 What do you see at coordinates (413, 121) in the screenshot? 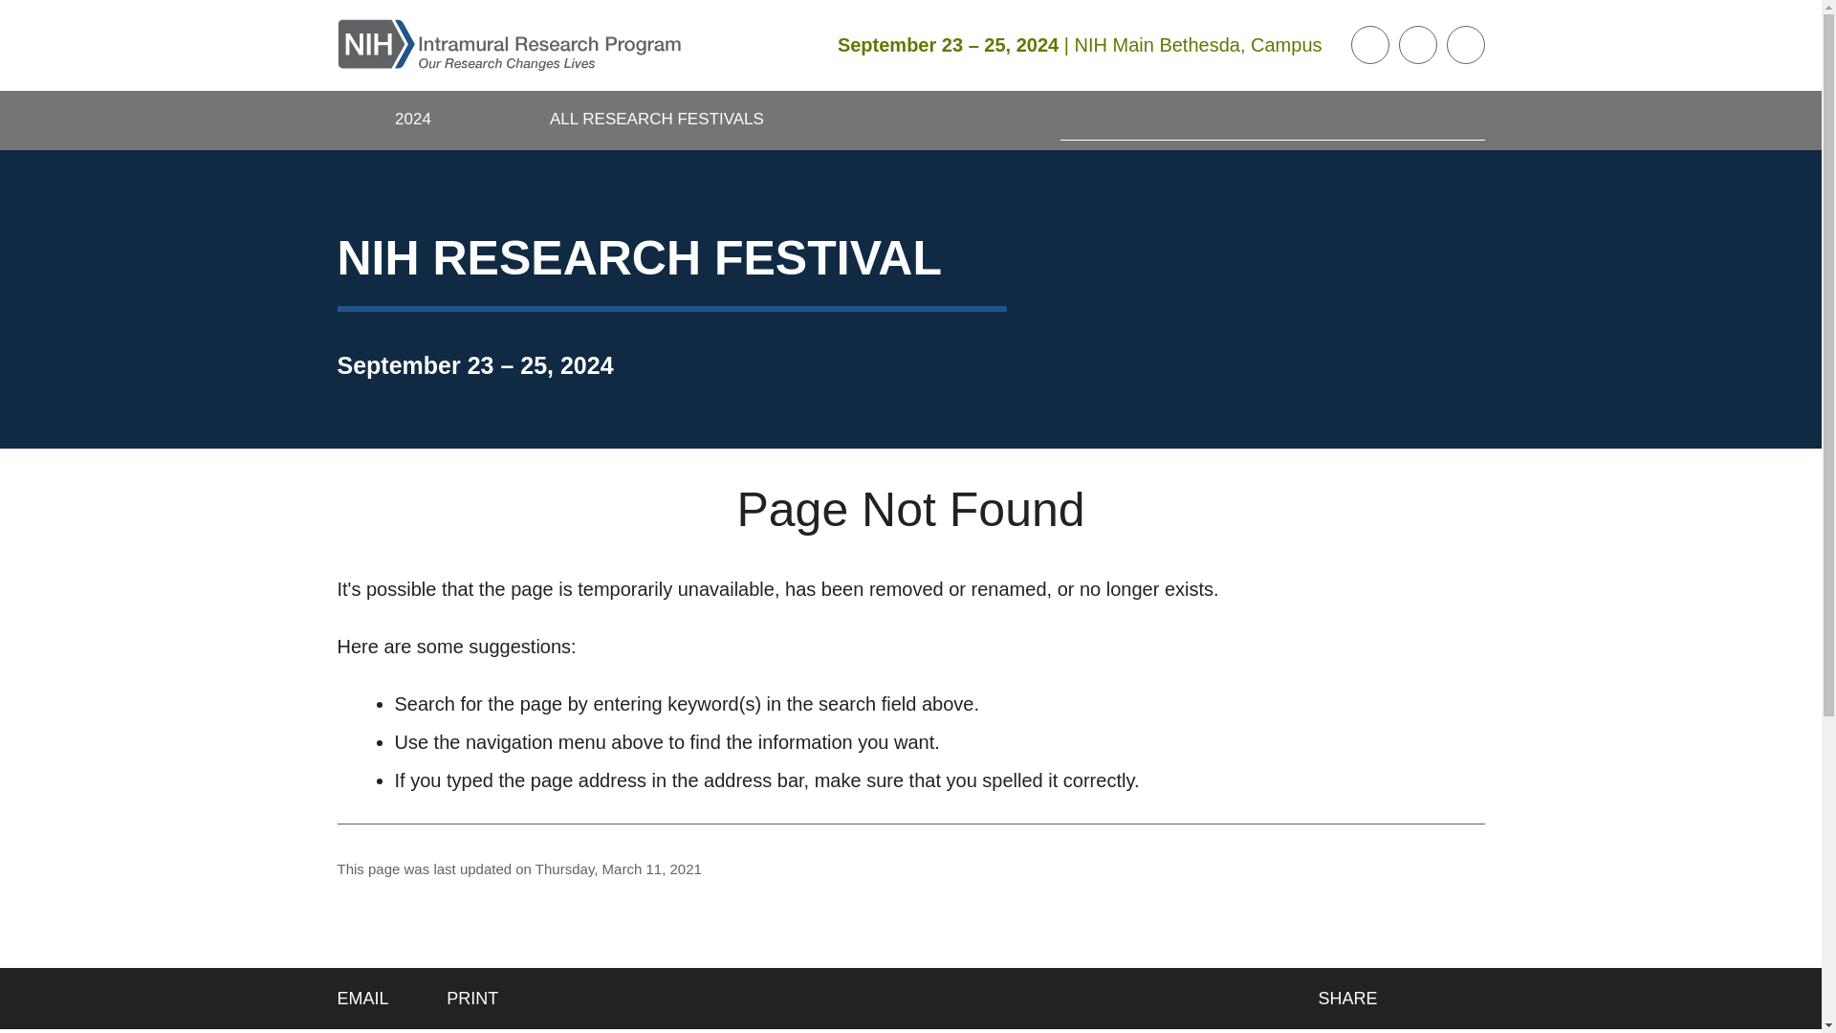
I see `2024 NIH Research Festival` at bounding box center [413, 121].